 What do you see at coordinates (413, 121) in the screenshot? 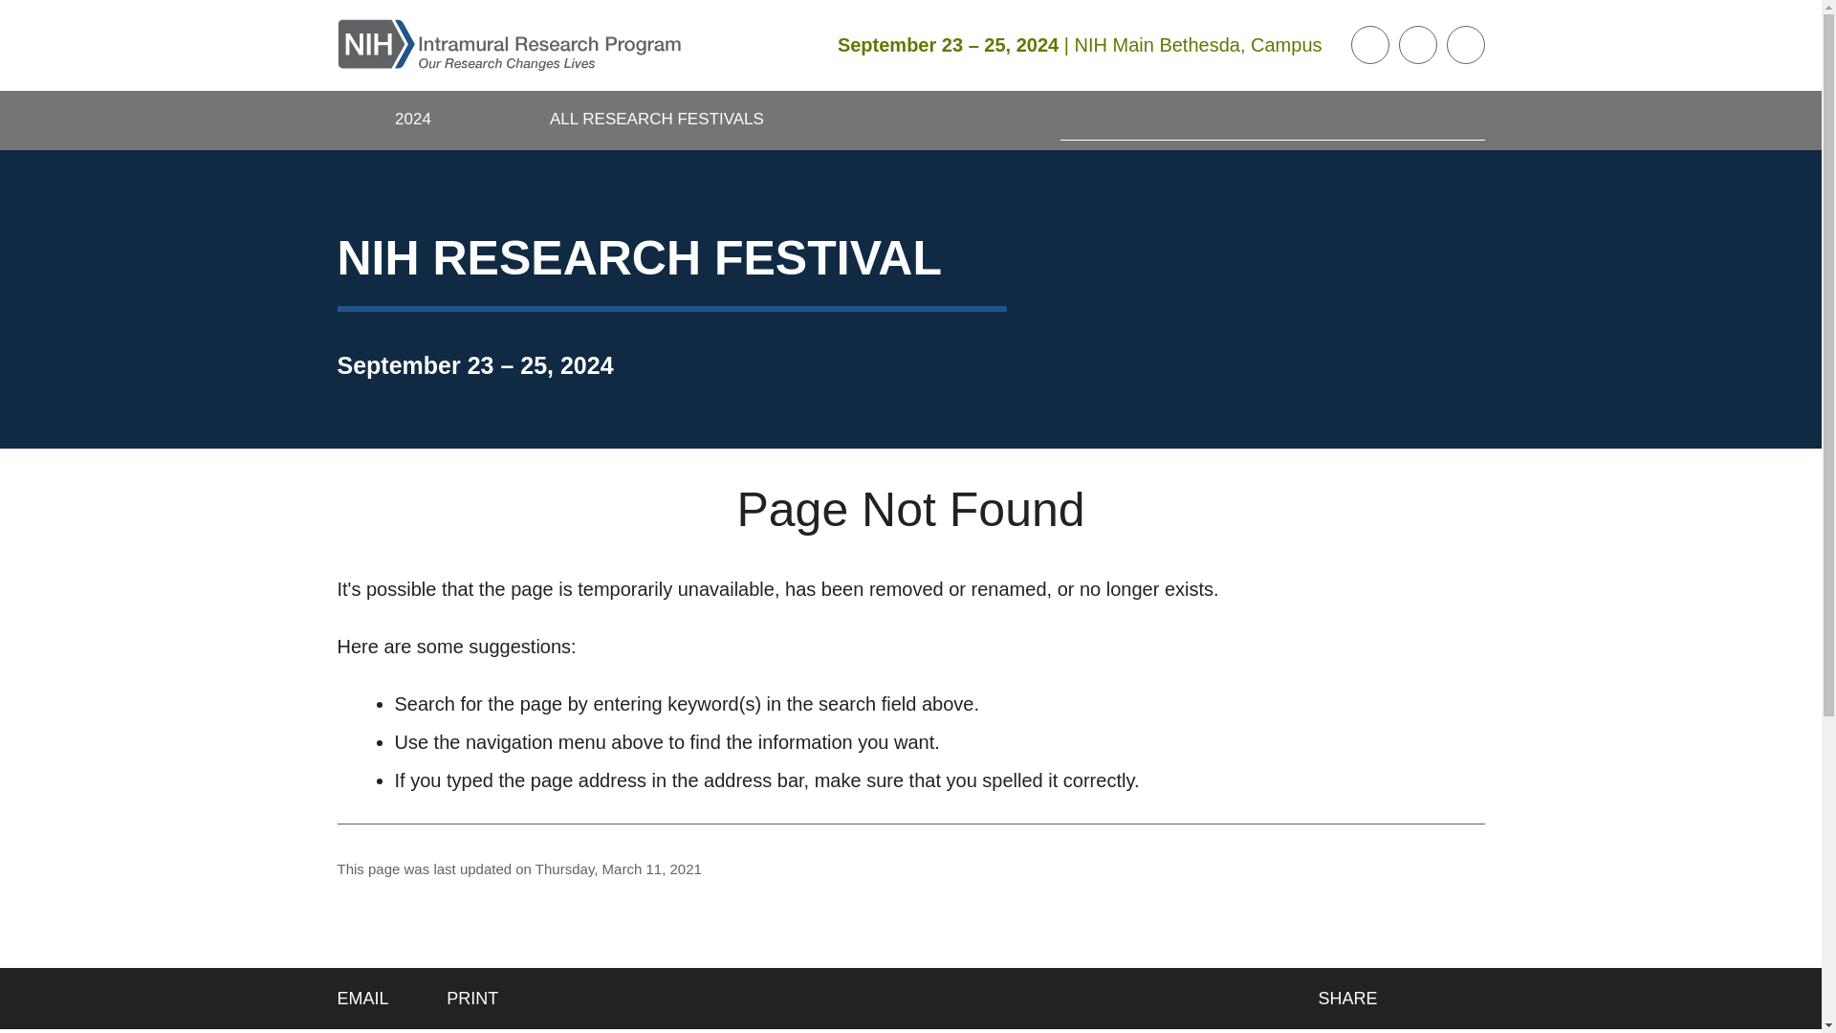
I see `2024 NIH Research Festival` at bounding box center [413, 121].